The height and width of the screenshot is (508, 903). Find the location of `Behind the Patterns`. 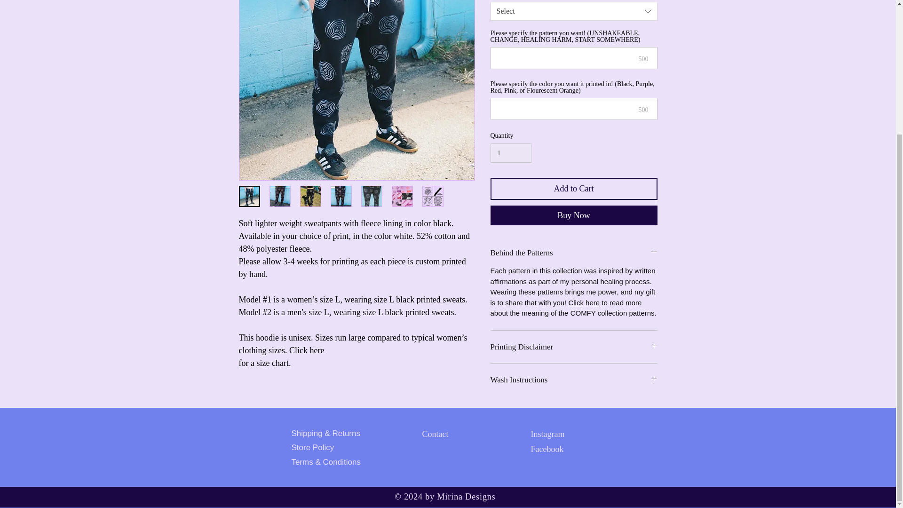

Behind the Patterns is located at coordinates (574, 253).